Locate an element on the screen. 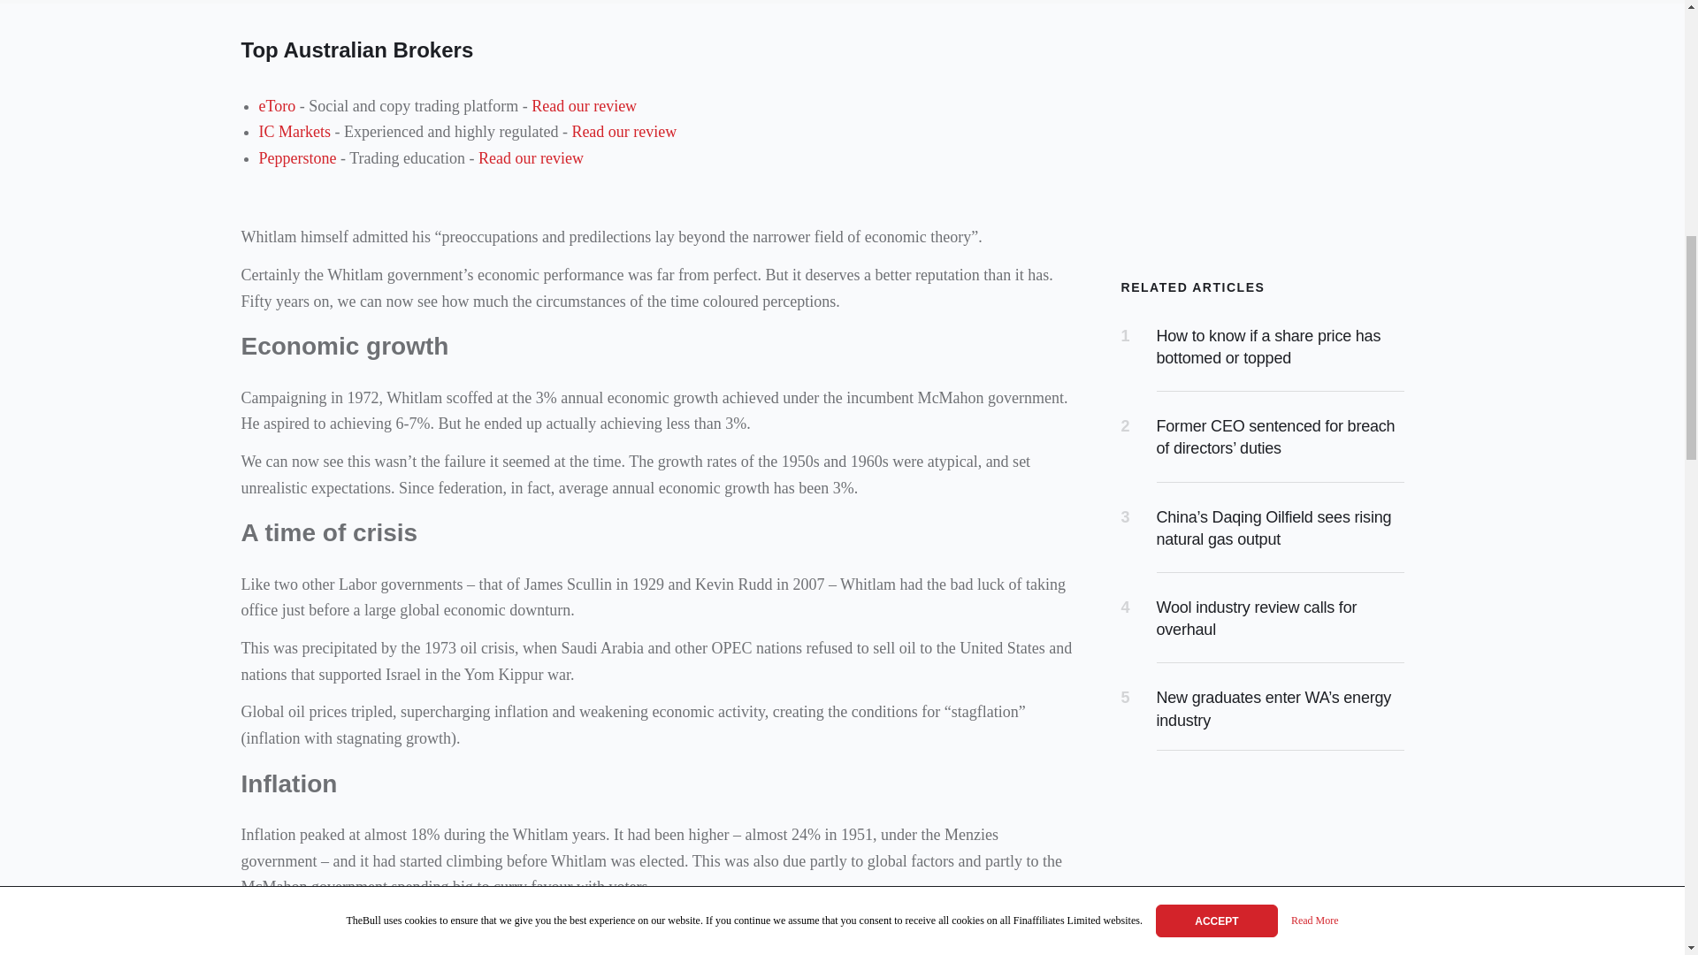 This screenshot has height=955, width=1698. Read our review is located at coordinates (584, 106).